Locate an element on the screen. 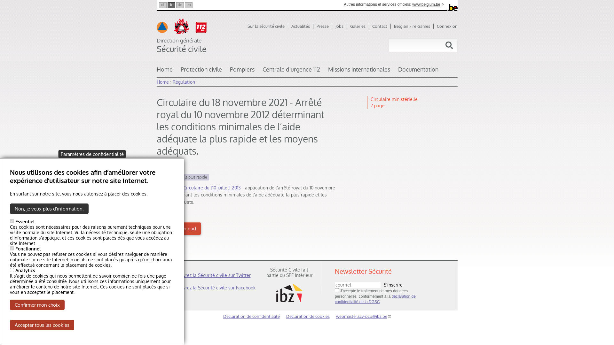 Image resolution: width=614 pixels, height=345 pixels. Download is located at coordinates (180, 229).